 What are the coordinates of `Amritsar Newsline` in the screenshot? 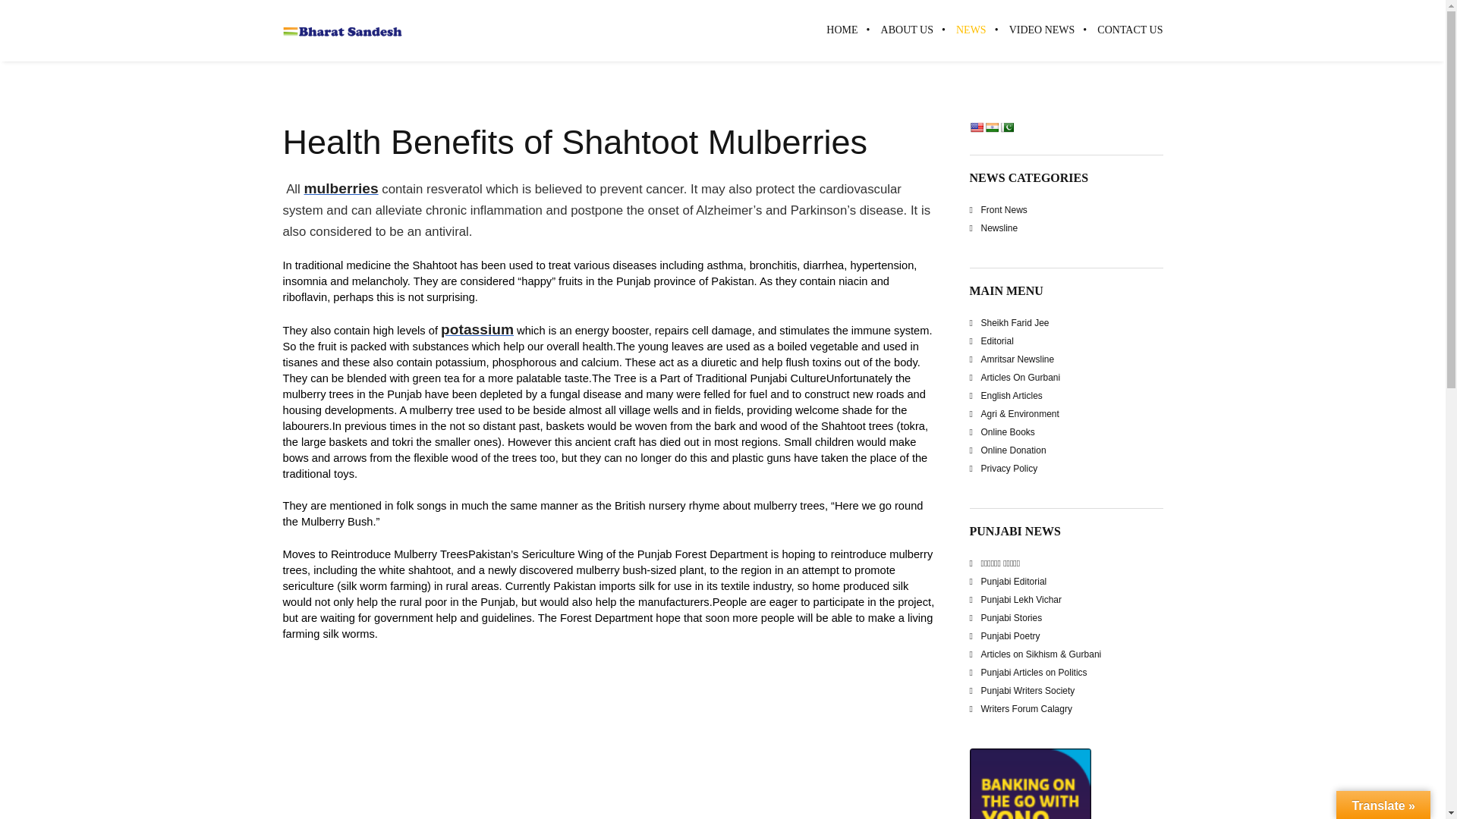 It's located at (1017, 359).